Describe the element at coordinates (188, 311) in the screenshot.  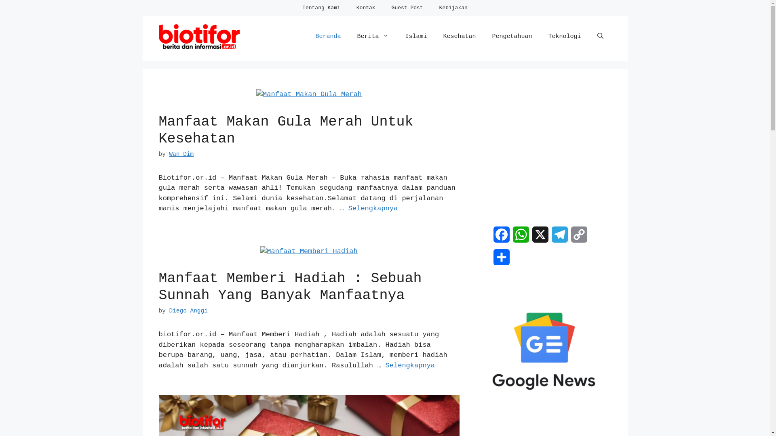
I see `Diego Anggi` at that location.